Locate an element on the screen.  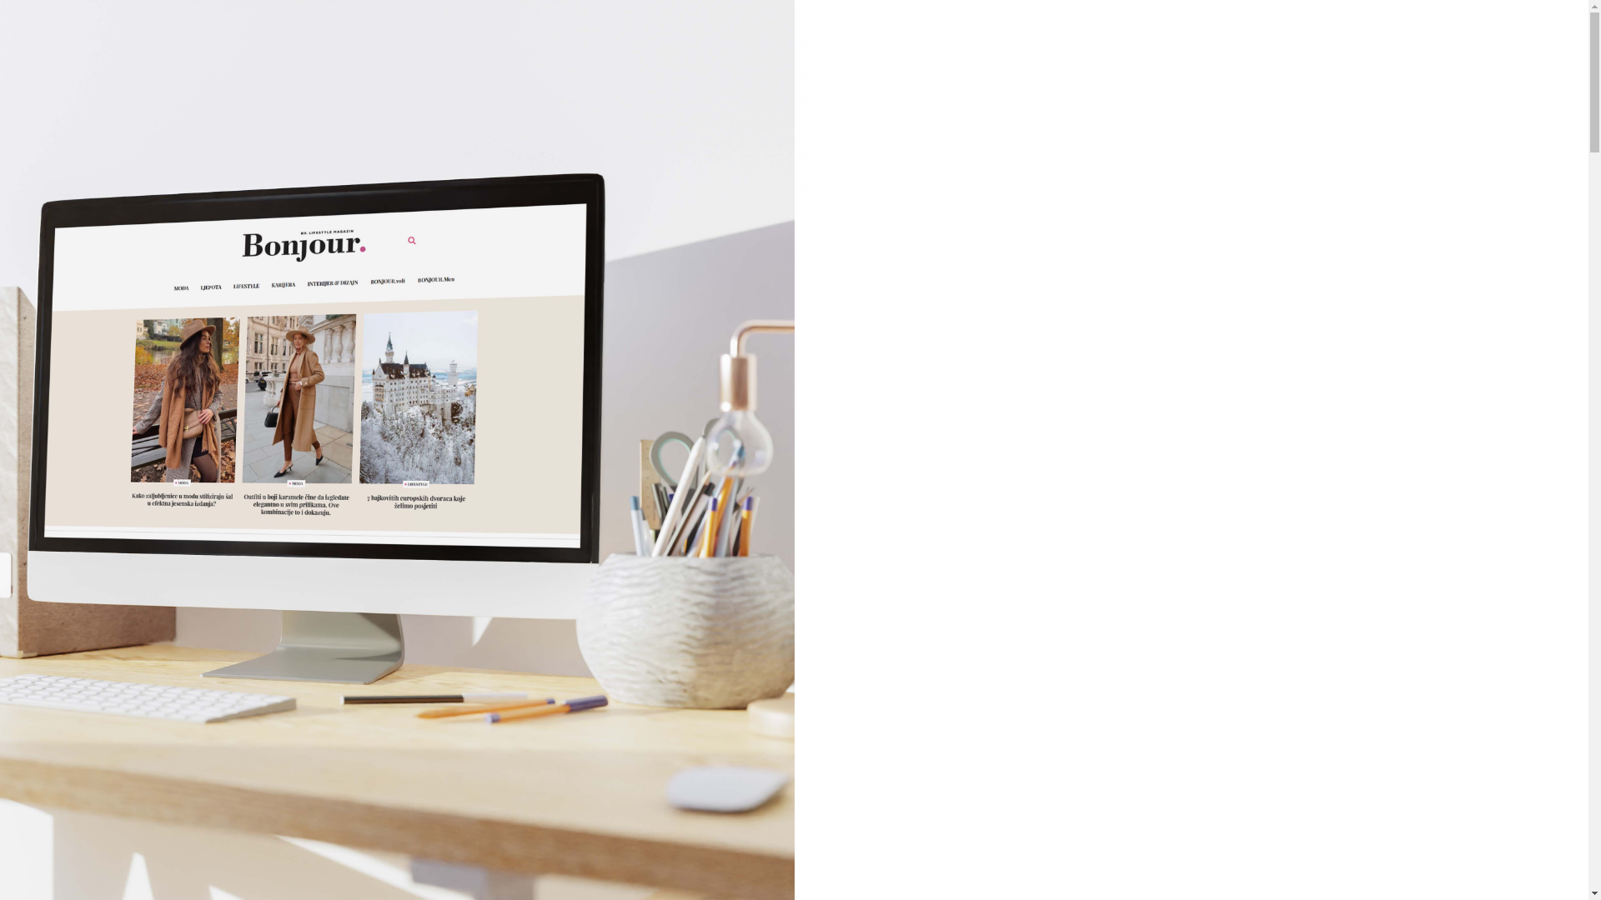
Stilski savjeti is located at coordinates (834, 547).